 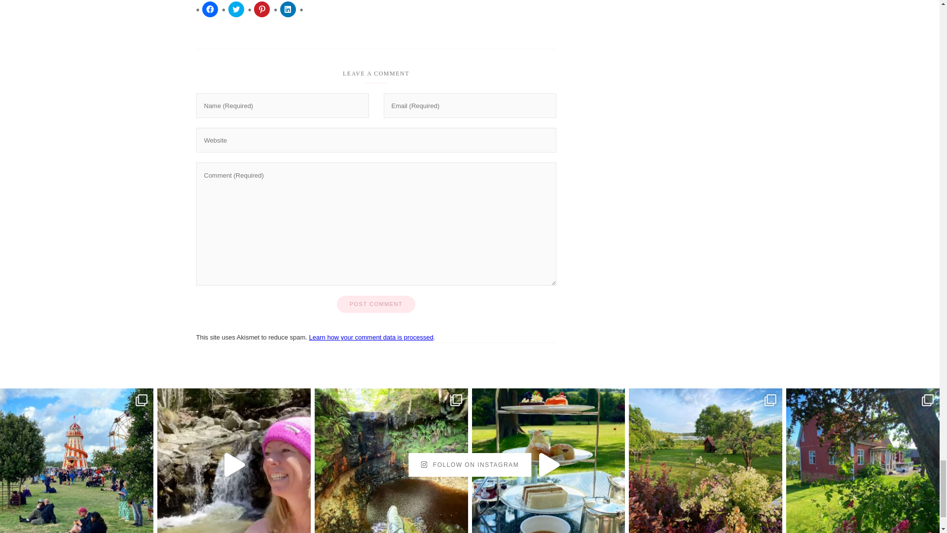 I want to click on Learn how your comment data is processed, so click(x=371, y=338).